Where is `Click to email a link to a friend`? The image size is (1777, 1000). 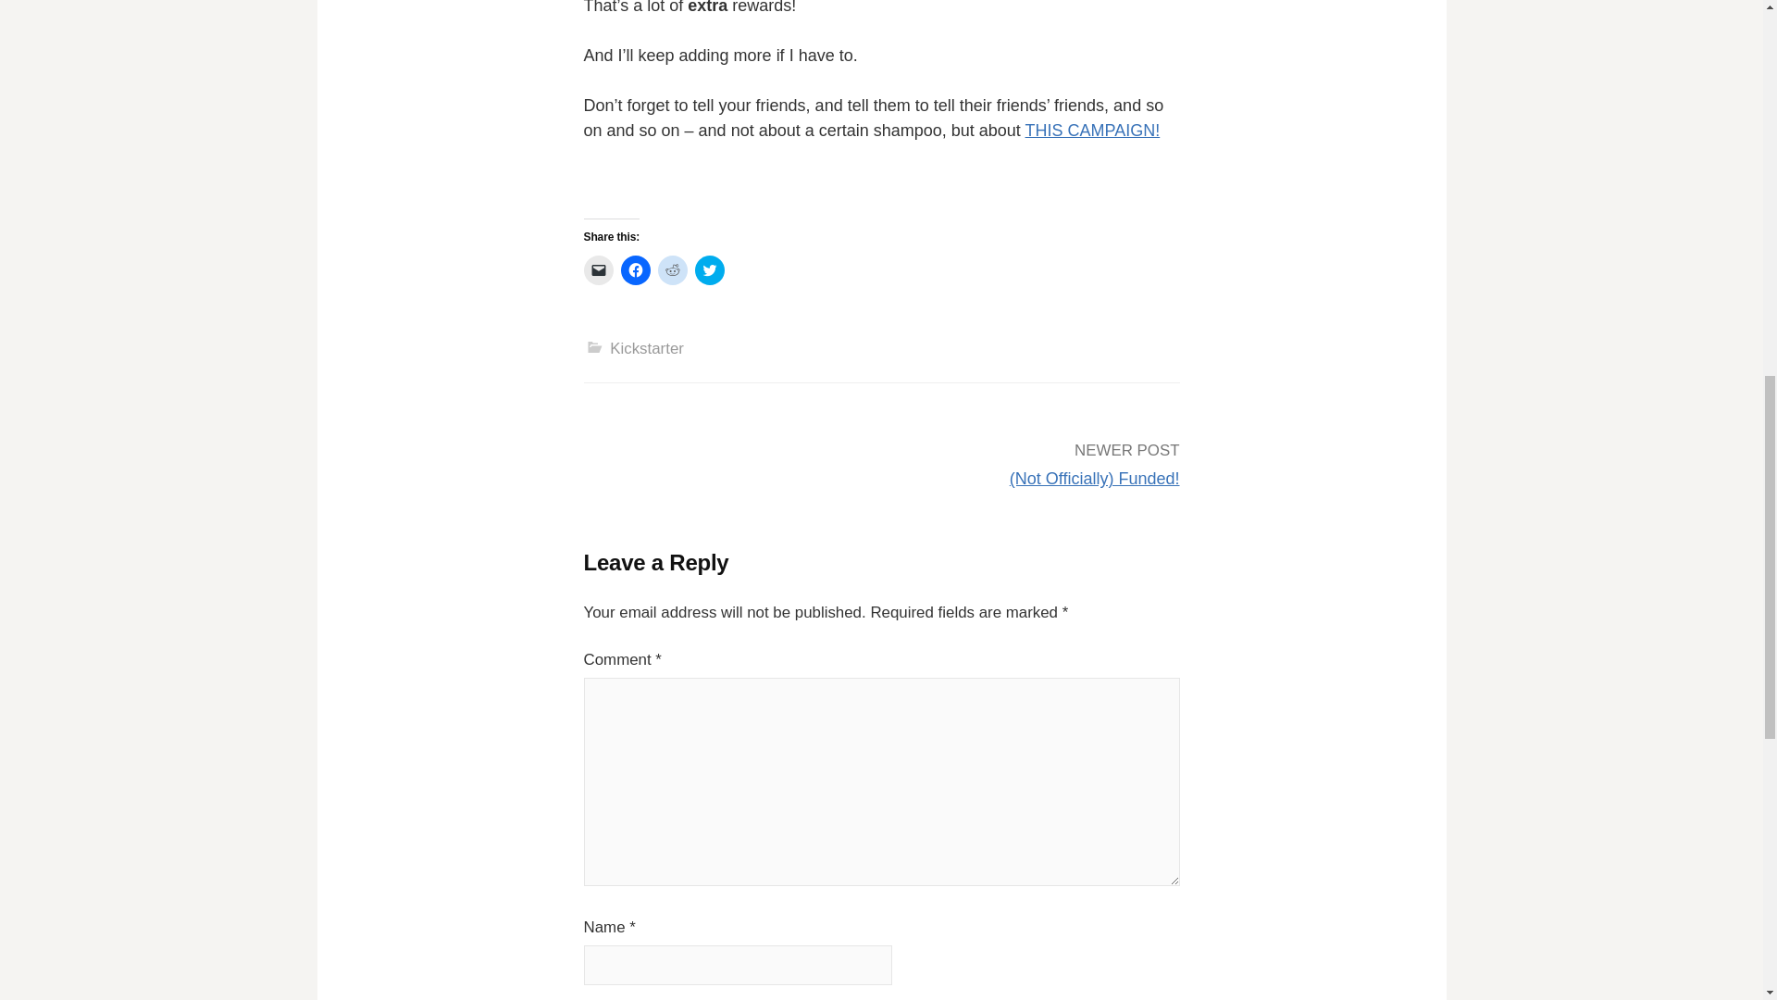
Click to email a link to a friend is located at coordinates (598, 270).